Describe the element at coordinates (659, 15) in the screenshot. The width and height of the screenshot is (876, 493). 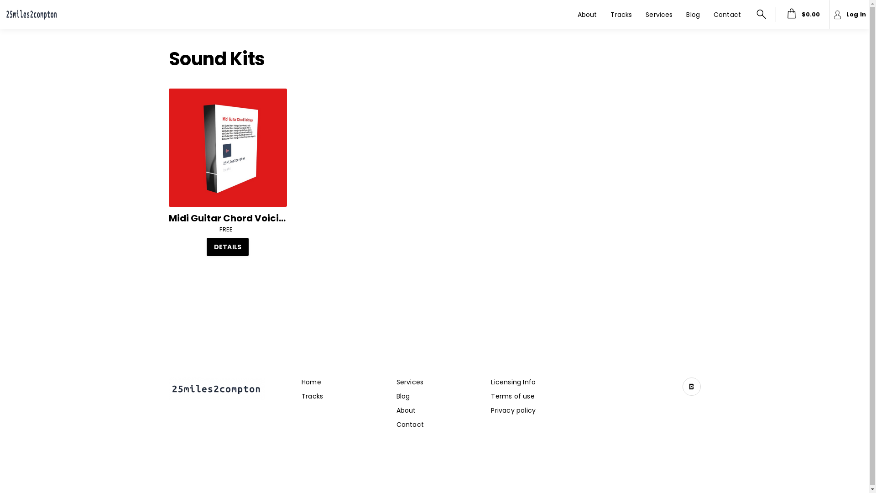
I see `Services` at that location.